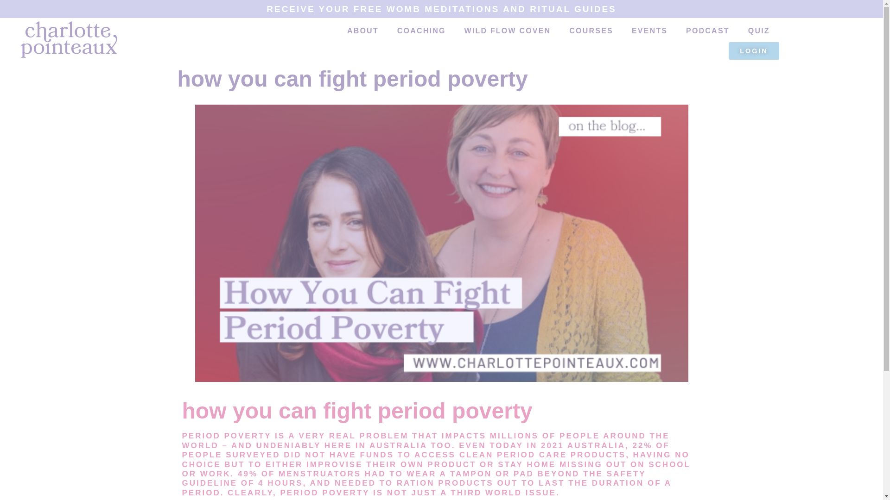  I want to click on WILD FLOW COVEN, so click(508, 31).